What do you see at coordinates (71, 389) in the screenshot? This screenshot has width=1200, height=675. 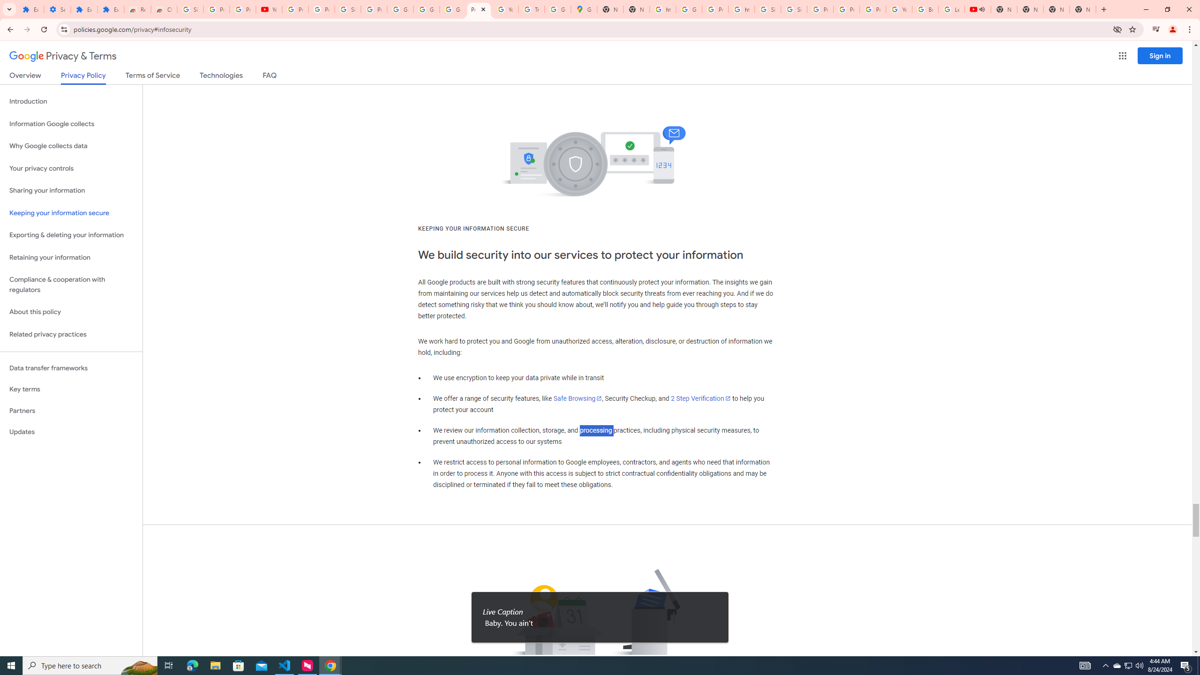 I see `Key terms` at bounding box center [71, 389].